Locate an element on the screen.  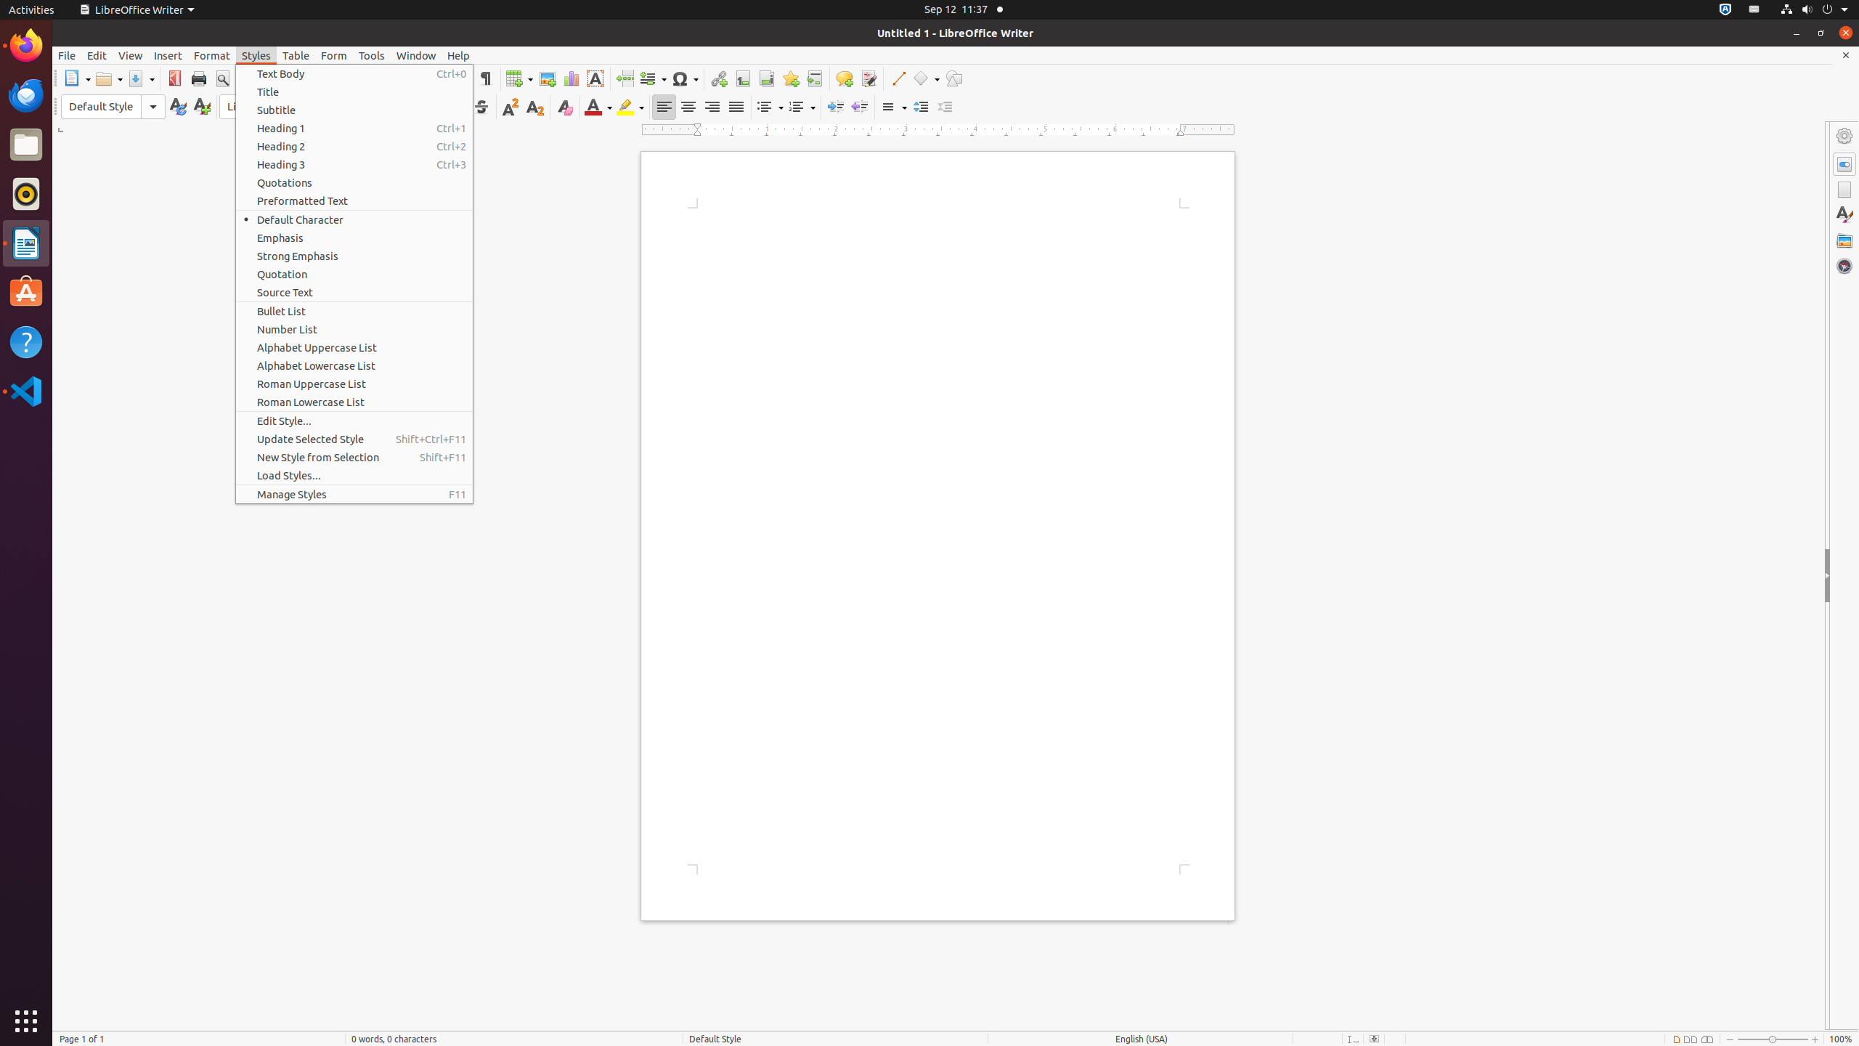
Save is located at coordinates (141, 78).